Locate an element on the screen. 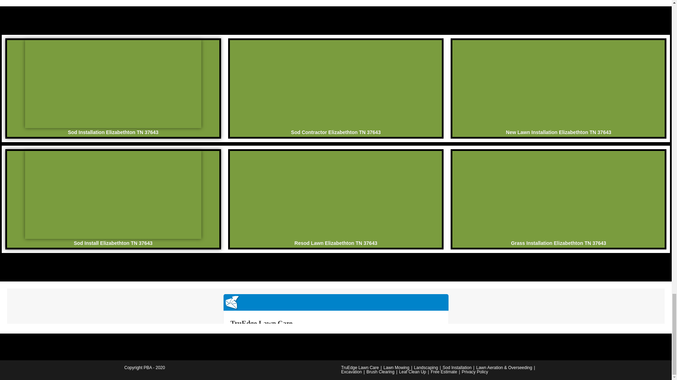 The height and width of the screenshot is (380, 677). Sod Installation is located at coordinates (559, 84).